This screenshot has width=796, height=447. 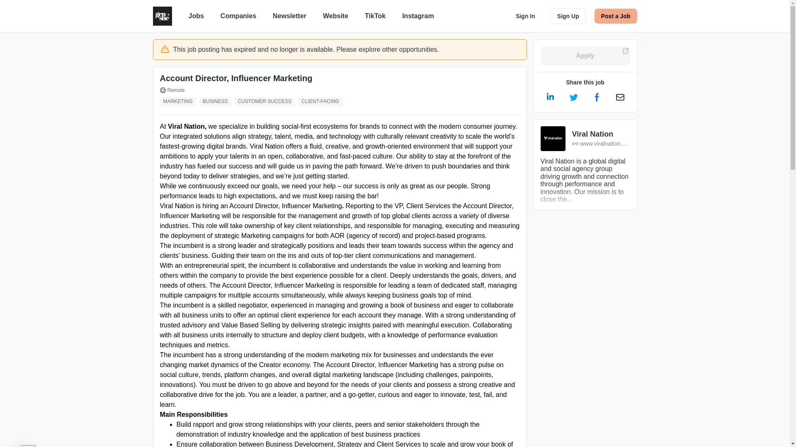 I want to click on Newsletter, so click(x=289, y=16).